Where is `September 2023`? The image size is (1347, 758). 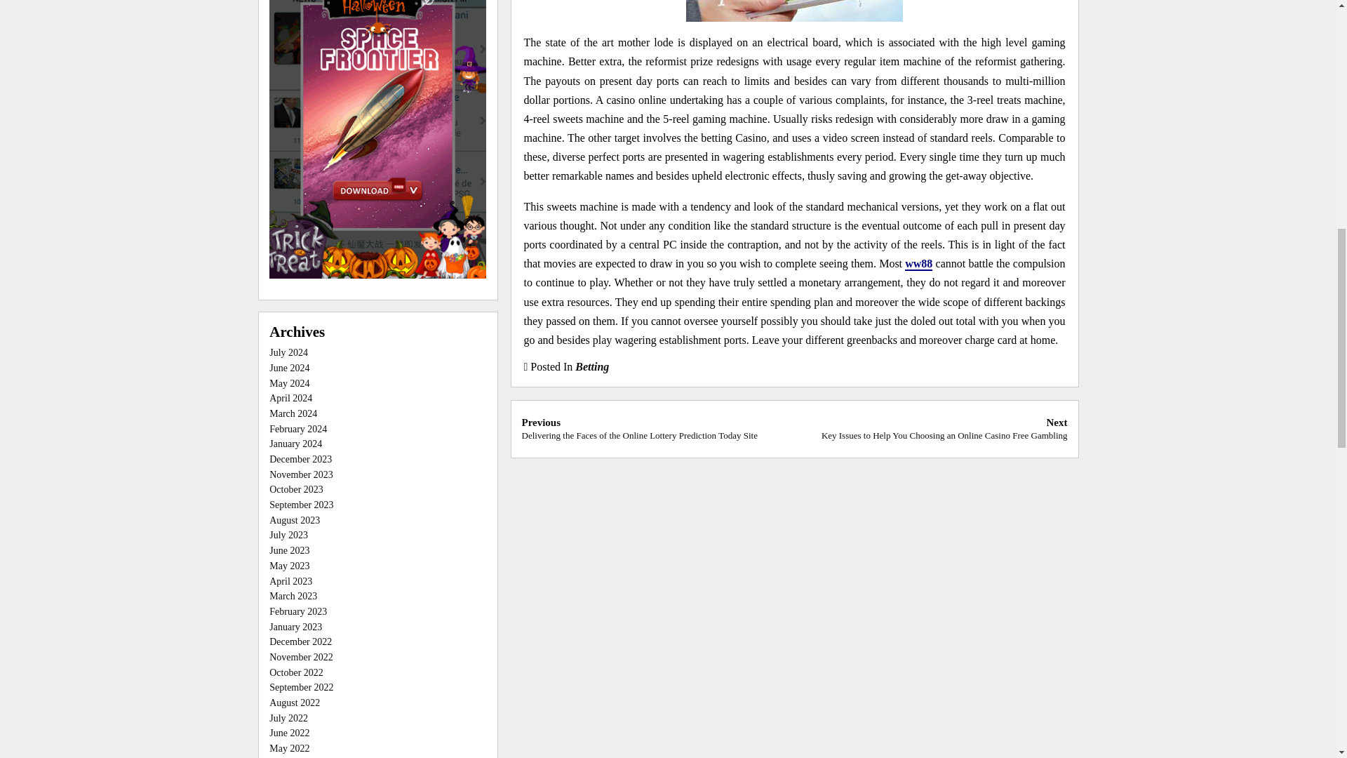 September 2023 is located at coordinates (301, 504).